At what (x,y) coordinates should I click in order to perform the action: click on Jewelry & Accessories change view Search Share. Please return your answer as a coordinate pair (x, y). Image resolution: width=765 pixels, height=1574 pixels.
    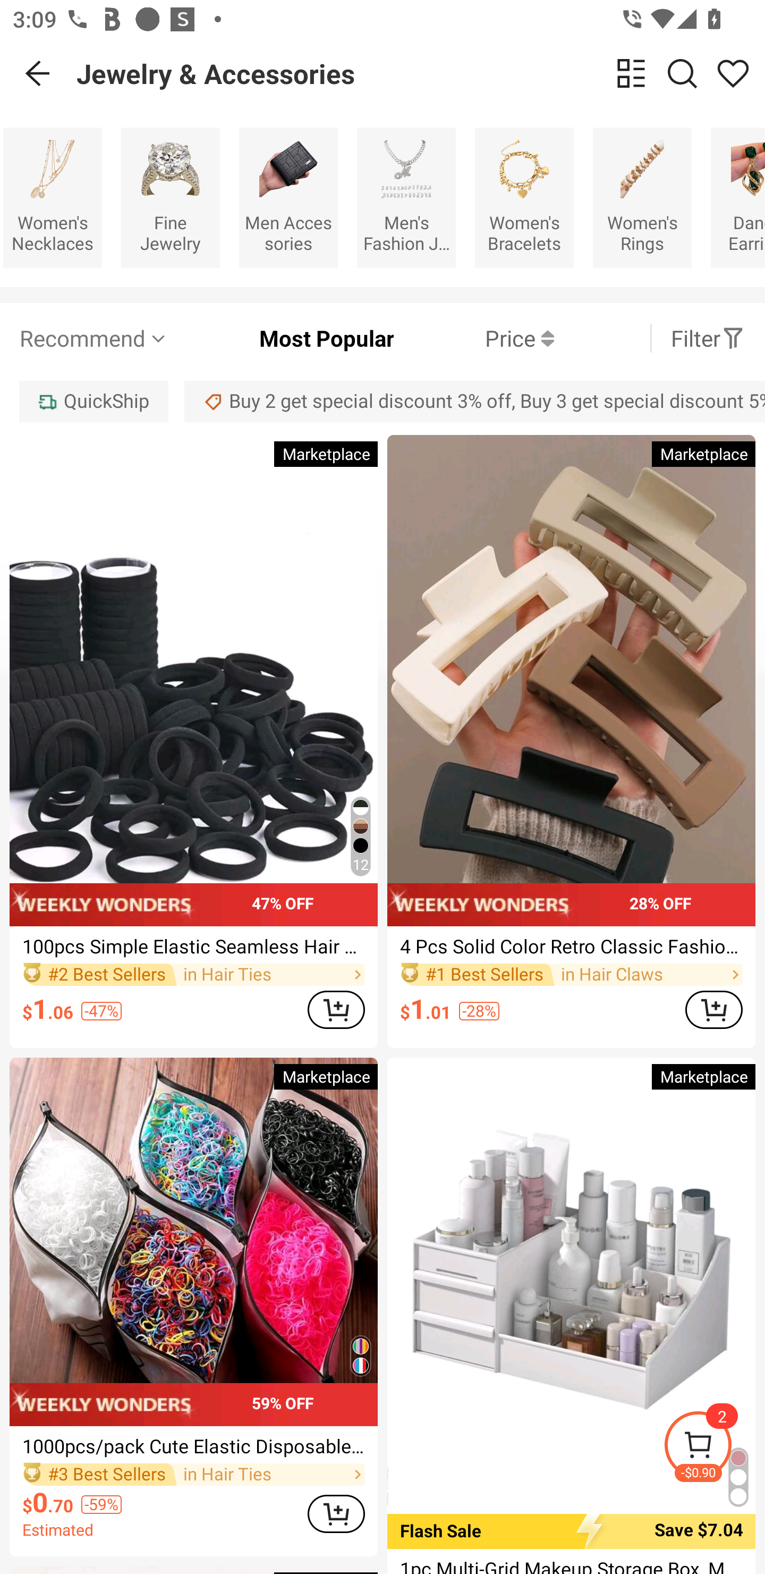
    Looking at the image, I should click on (421, 73).